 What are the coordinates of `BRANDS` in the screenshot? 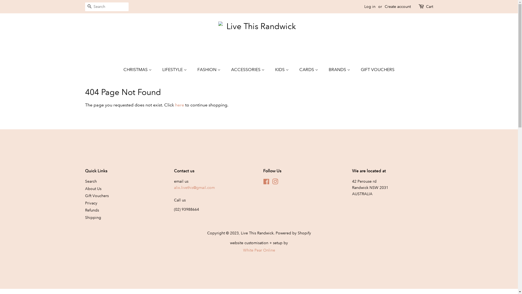 It's located at (340, 70).